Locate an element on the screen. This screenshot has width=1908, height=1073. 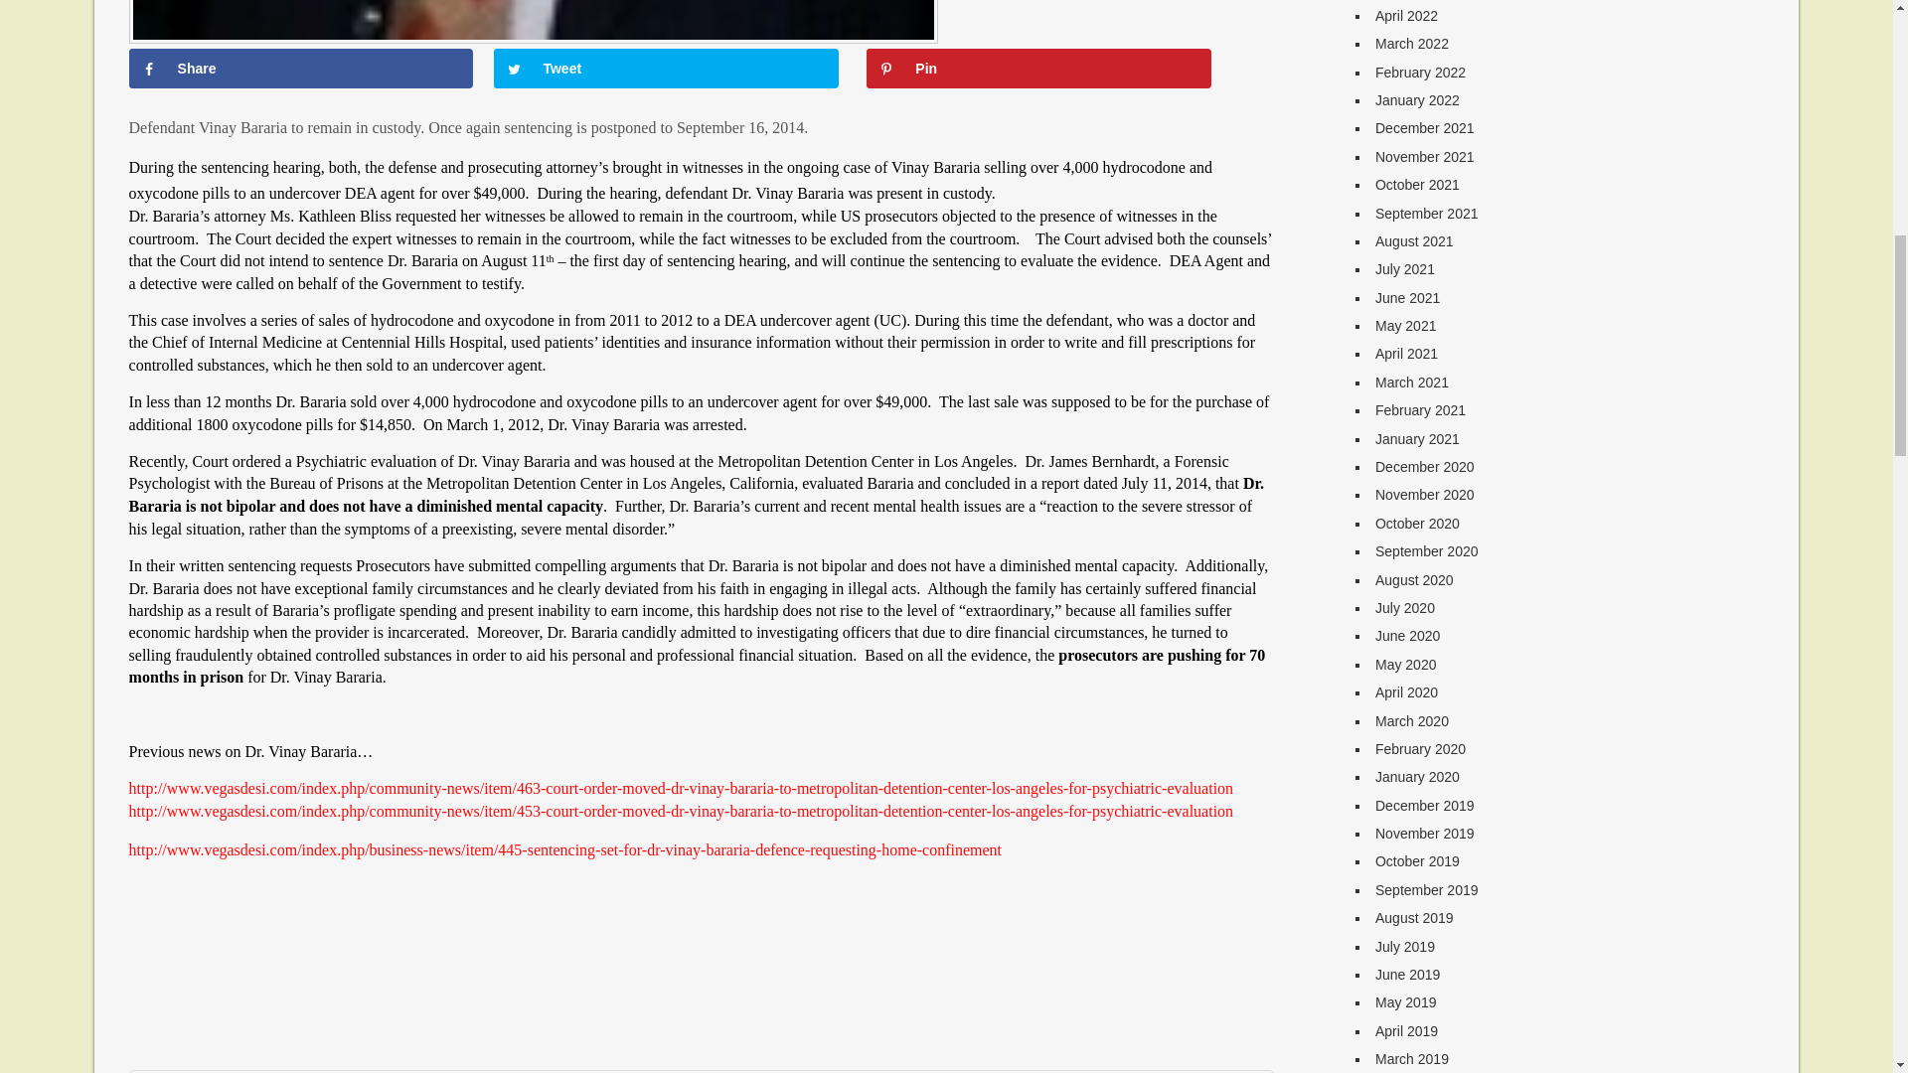
Tweet is located at coordinates (666, 68).